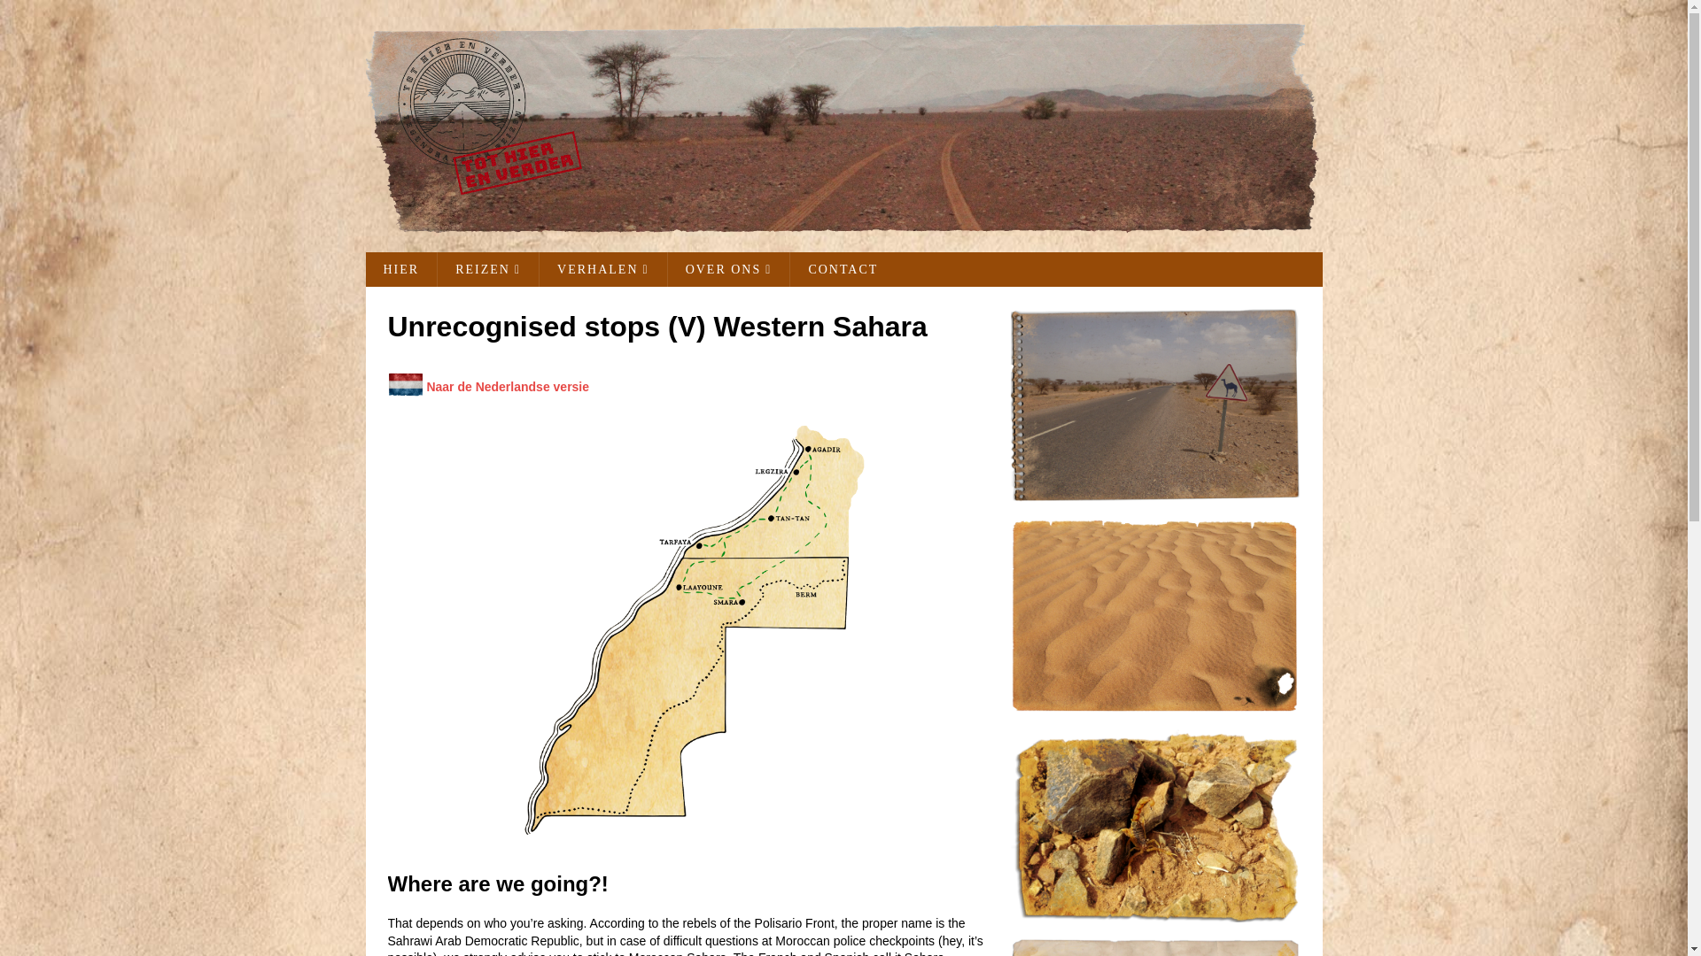 This screenshot has width=1701, height=956. What do you see at coordinates (400, 270) in the screenshot?
I see `HIER` at bounding box center [400, 270].